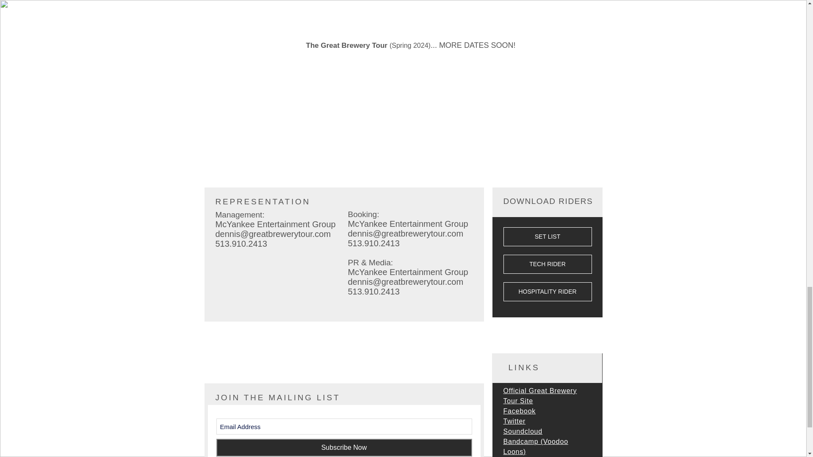 This screenshot has height=457, width=813. What do you see at coordinates (519, 411) in the screenshot?
I see `Facebook` at bounding box center [519, 411].